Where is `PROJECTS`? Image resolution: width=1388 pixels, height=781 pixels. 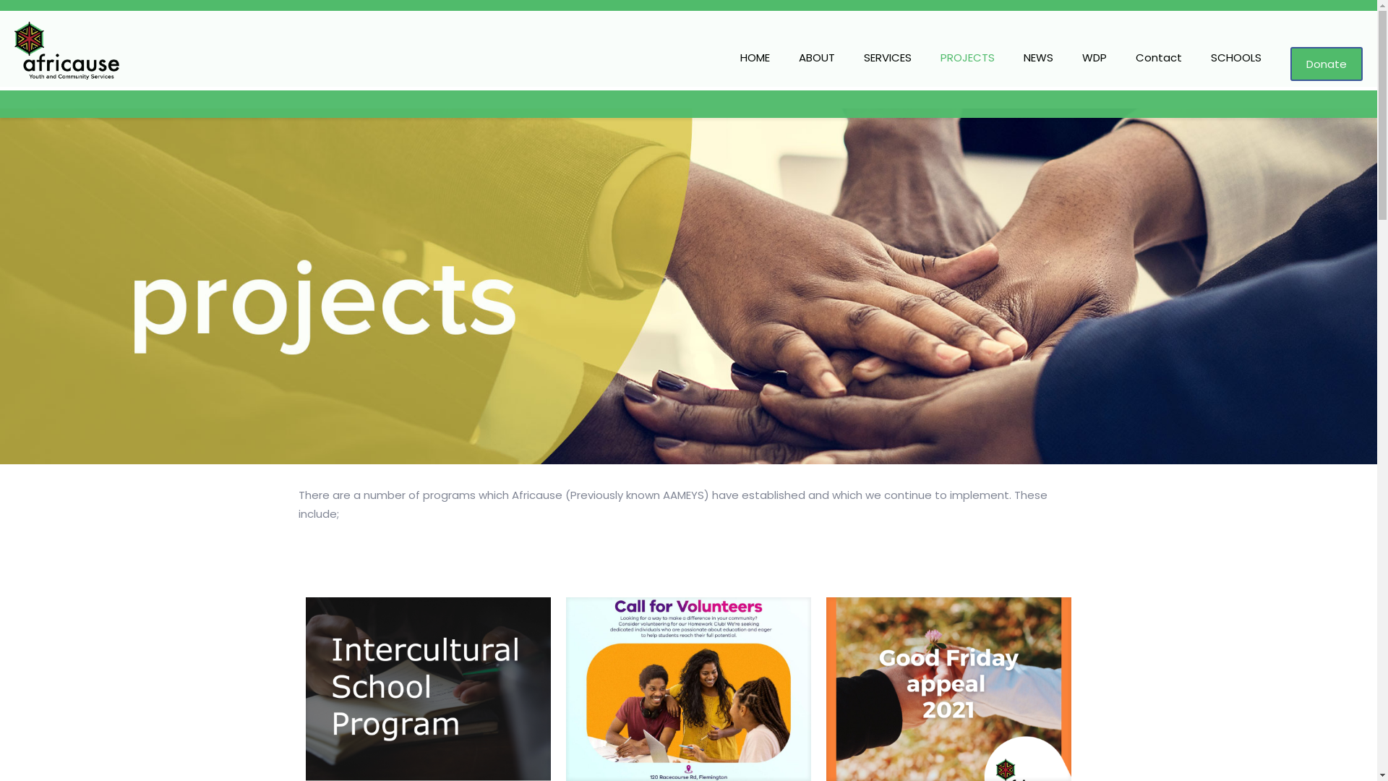
PROJECTS is located at coordinates (967, 58).